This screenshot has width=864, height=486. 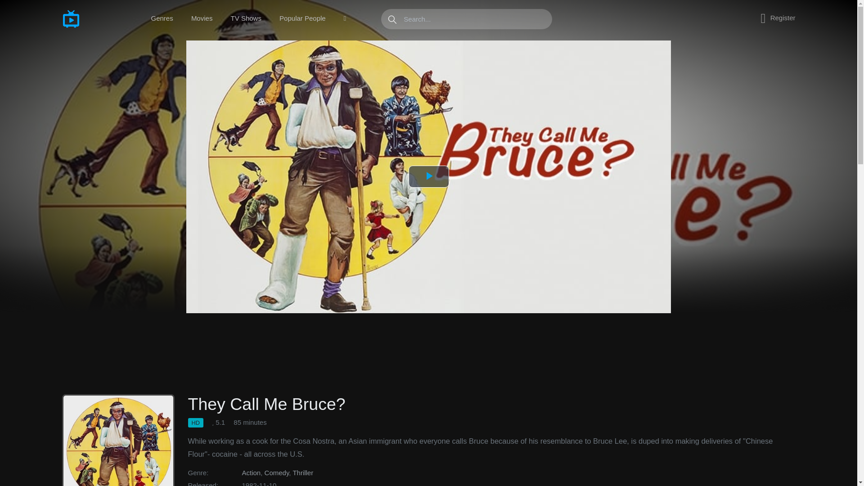 I want to click on Watch Movies Online Free, so click(x=94, y=18).